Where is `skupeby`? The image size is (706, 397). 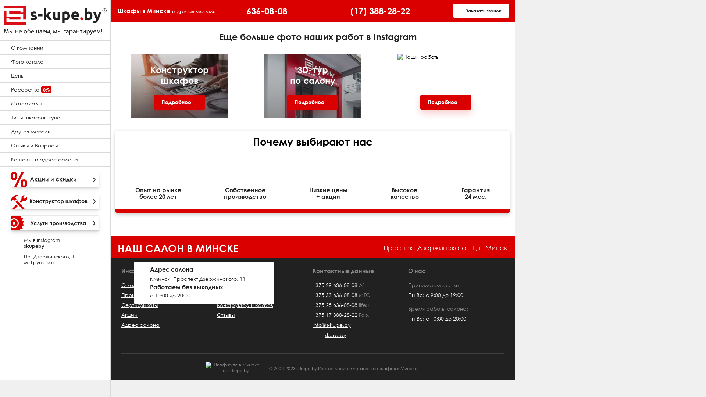
skupeby is located at coordinates (329, 335).